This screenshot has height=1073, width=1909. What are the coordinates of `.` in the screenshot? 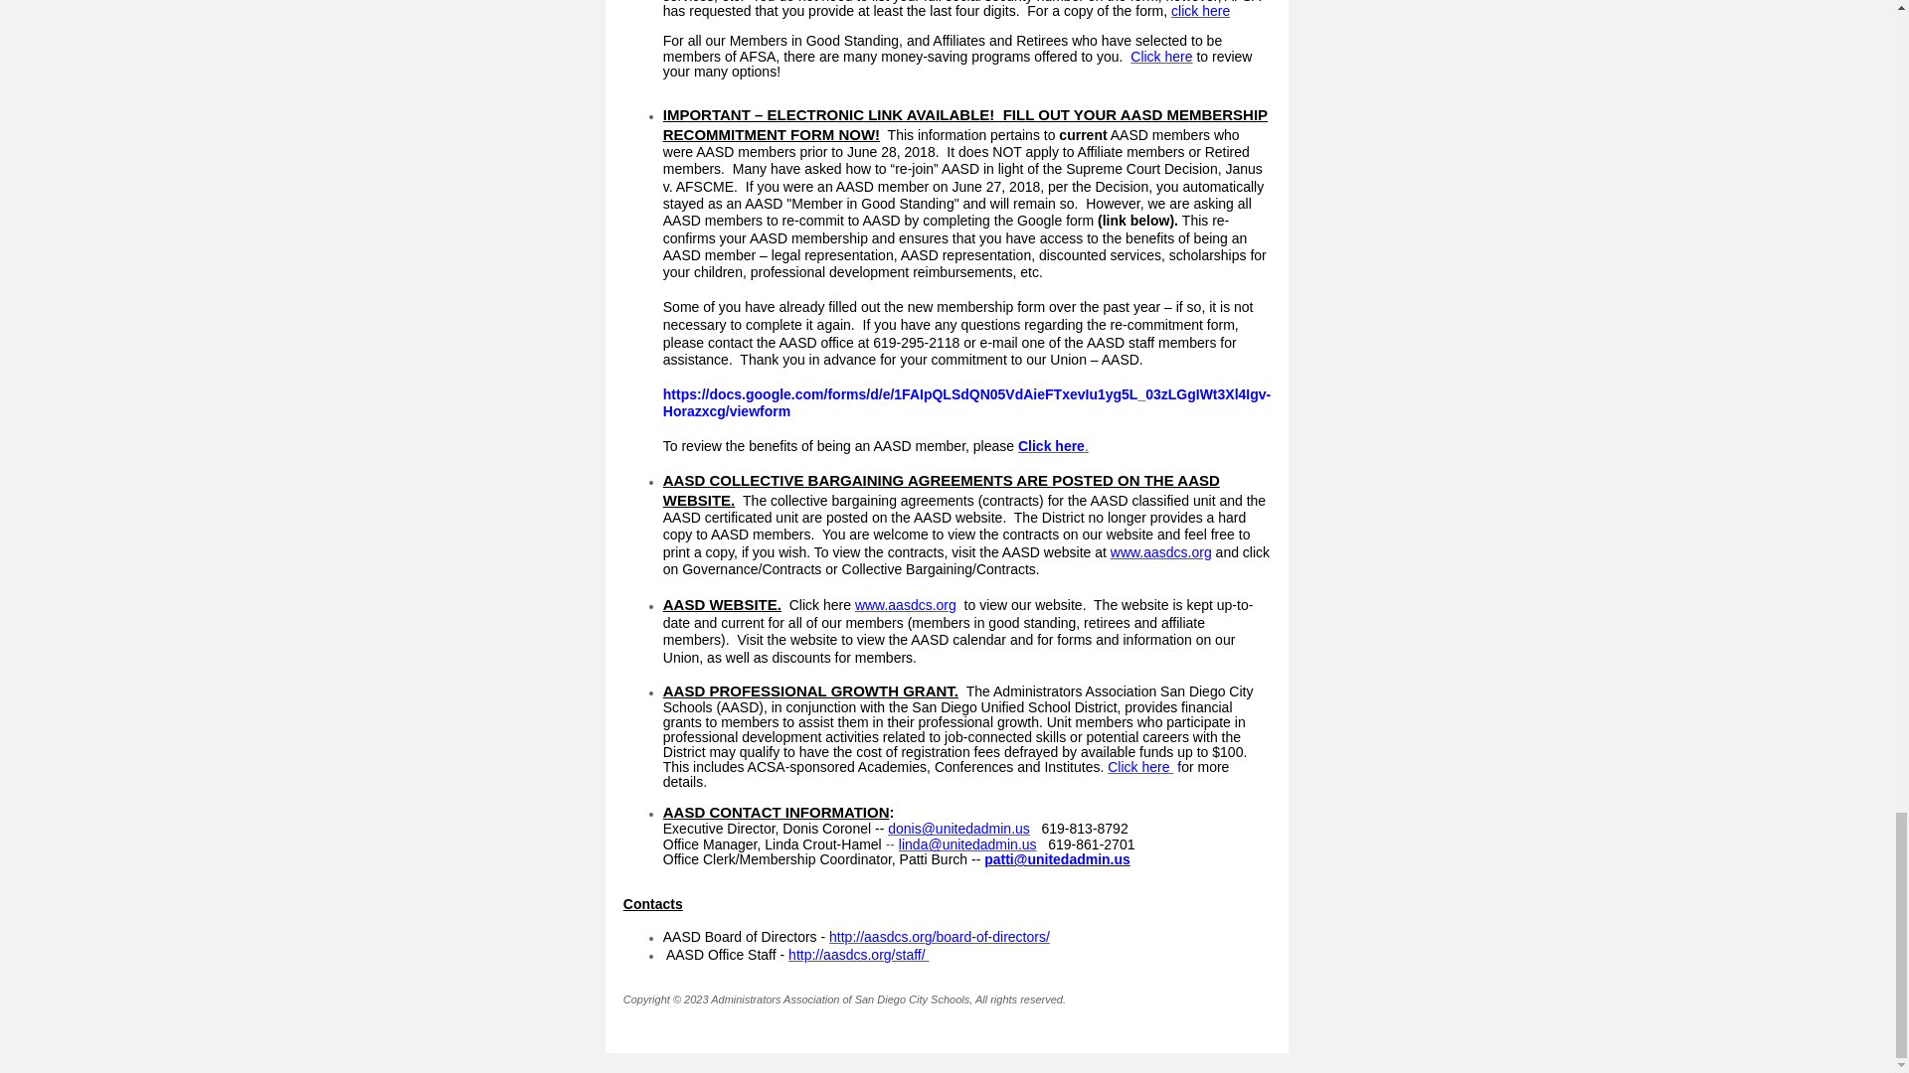 It's located at (1086, 445).